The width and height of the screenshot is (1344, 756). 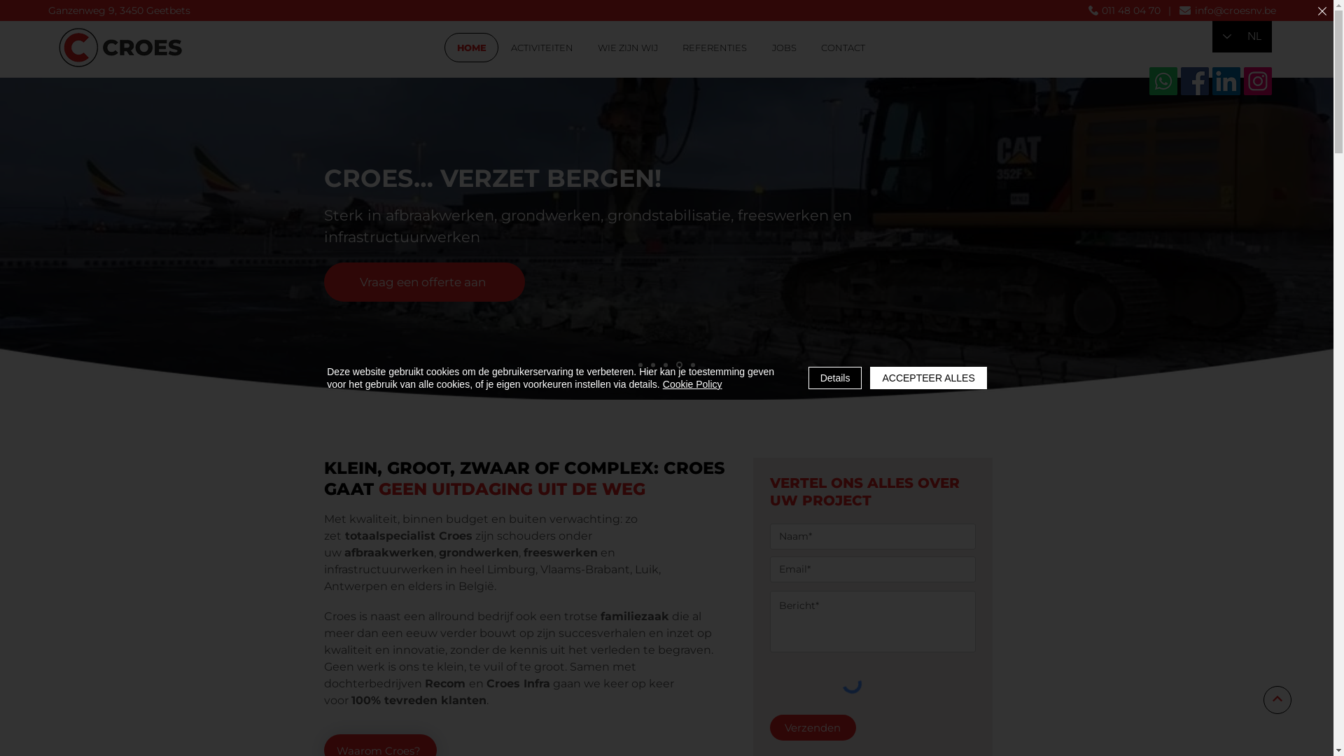 What do you see at coordinates (843, 48) in the screenshot?
I see `CONTACT` at bounding box center [843, 48].